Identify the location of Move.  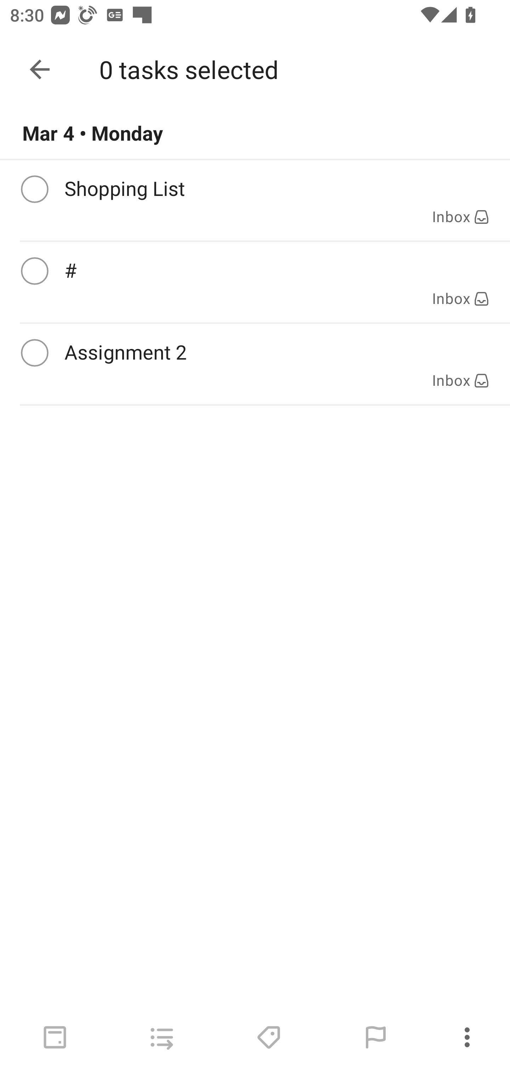
(161, 1037).